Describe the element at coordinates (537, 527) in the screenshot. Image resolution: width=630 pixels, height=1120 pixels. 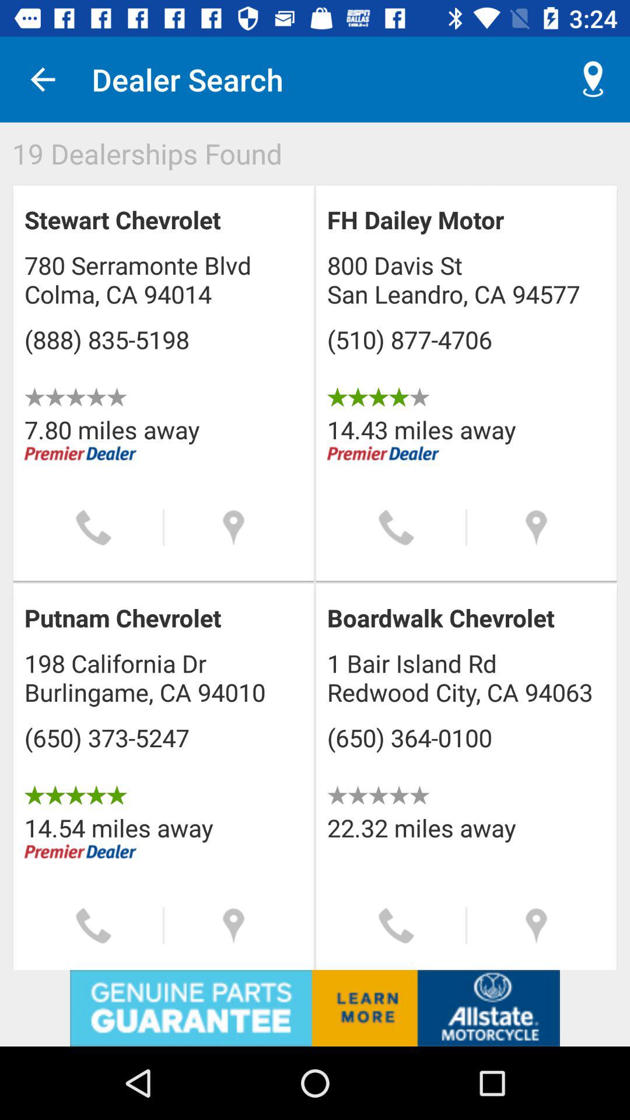
I see `open maps for location` at that location.